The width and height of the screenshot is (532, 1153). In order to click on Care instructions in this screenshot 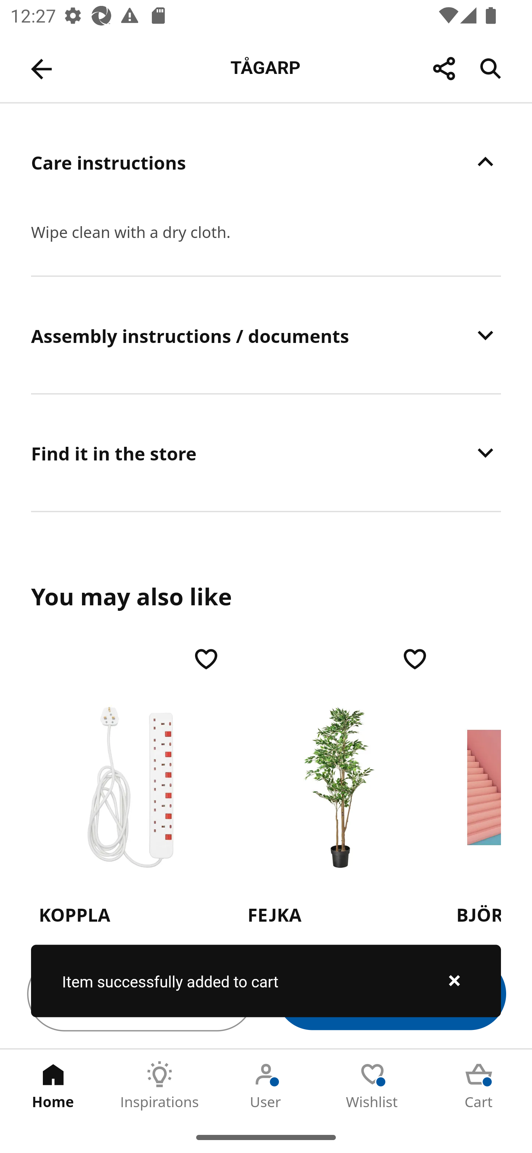, I will do `click(266, 162)`.